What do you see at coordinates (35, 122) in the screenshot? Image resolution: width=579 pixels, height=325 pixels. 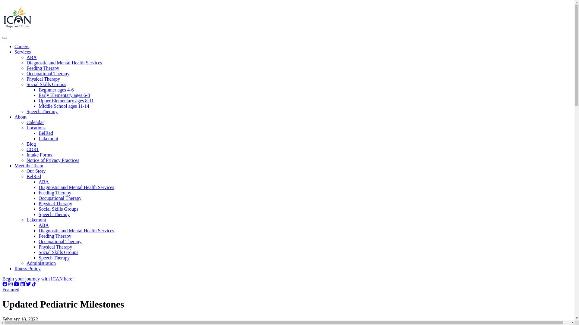 I see `Calendar` at bounding box center [35, 122].